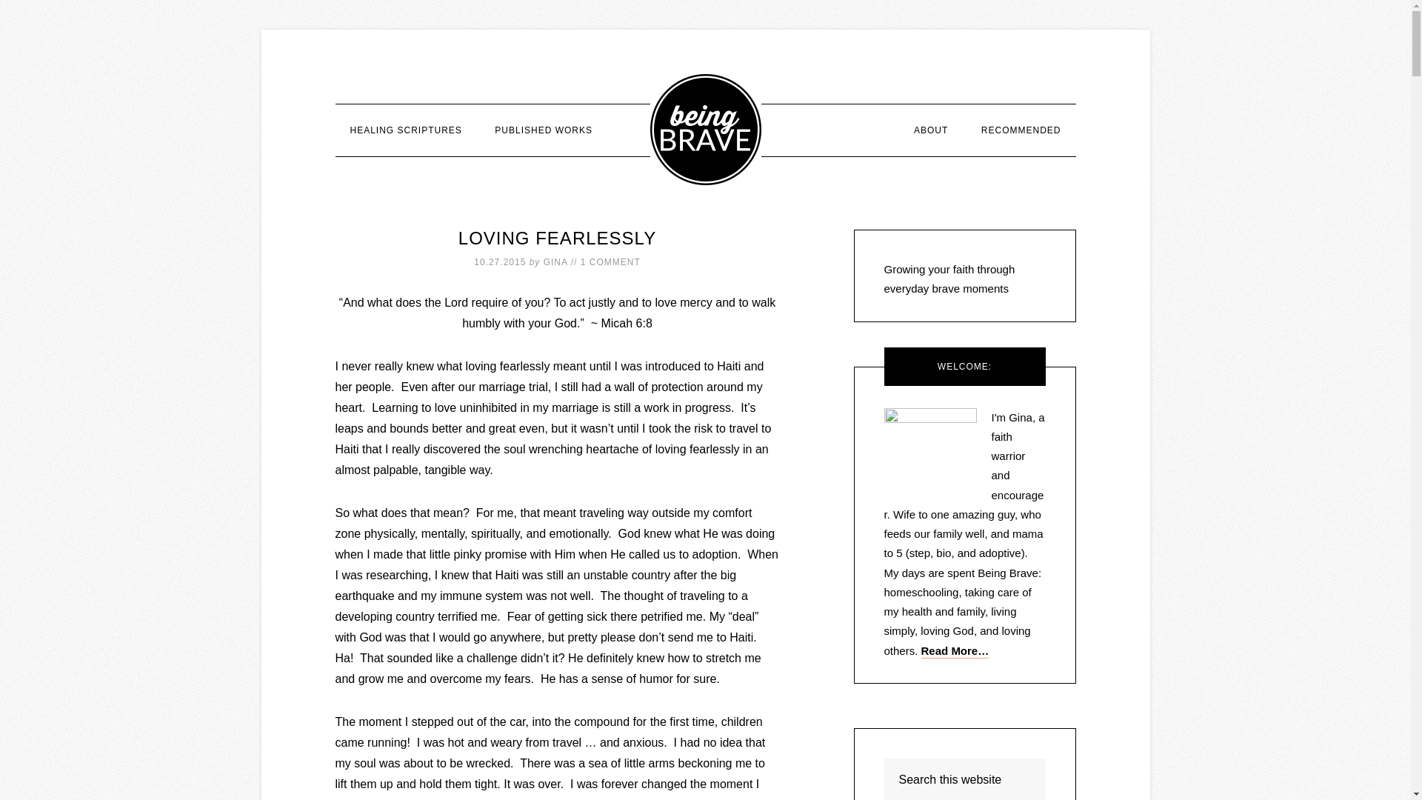 The height and width of the screenshot is (800, 1422). I want to click on BEING BRAVE, so click(705, 129).